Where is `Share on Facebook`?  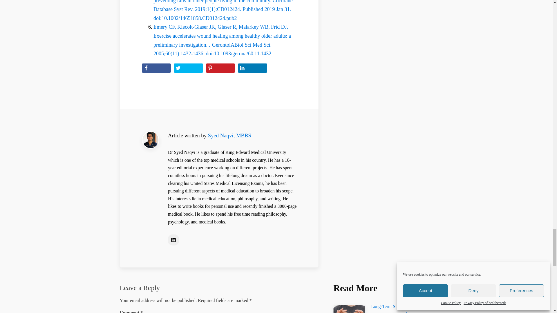 Share on Facebook is located at coordinates (156, 68).